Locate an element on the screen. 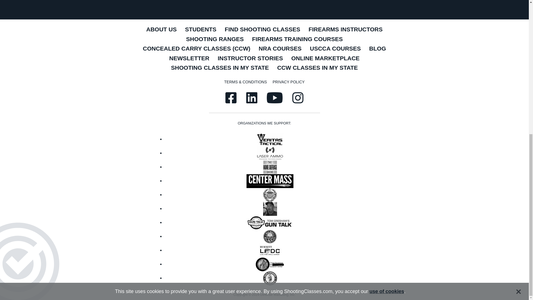 This screenshot has width=533, height=300. NRA COURSES is located at coordinates (280, 49).